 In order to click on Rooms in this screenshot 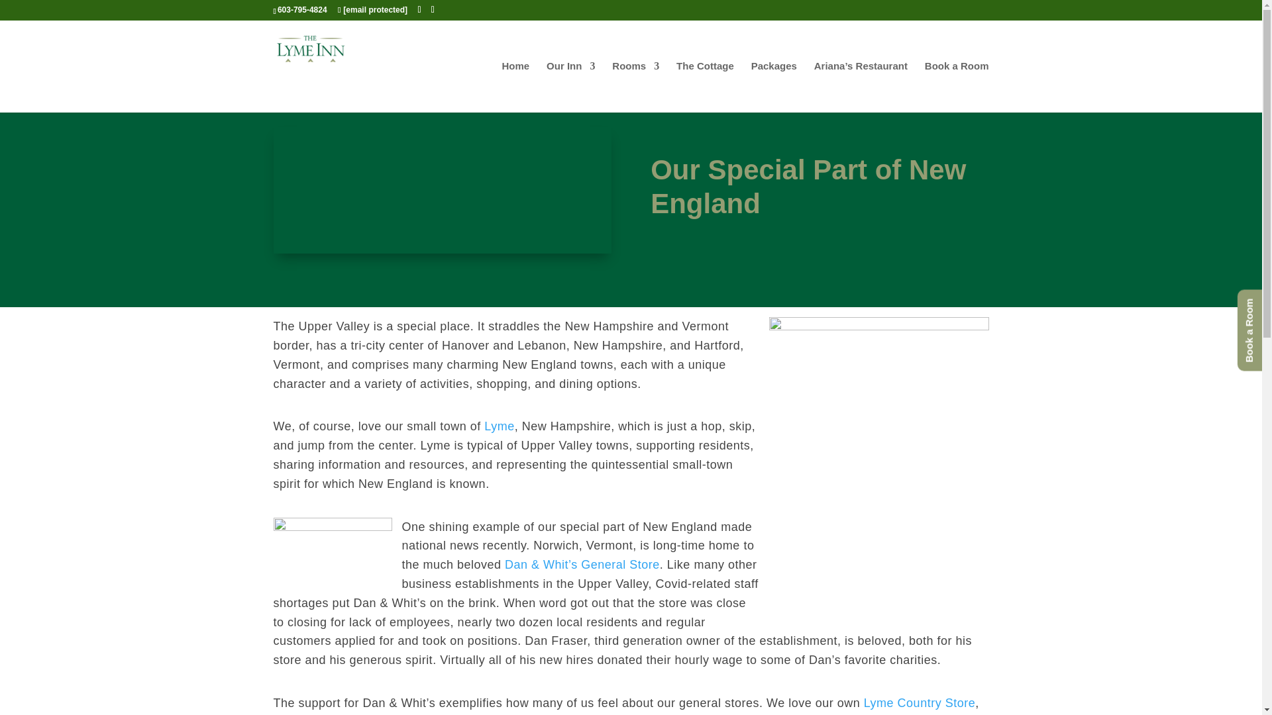, I will do `click(635, 86)`.